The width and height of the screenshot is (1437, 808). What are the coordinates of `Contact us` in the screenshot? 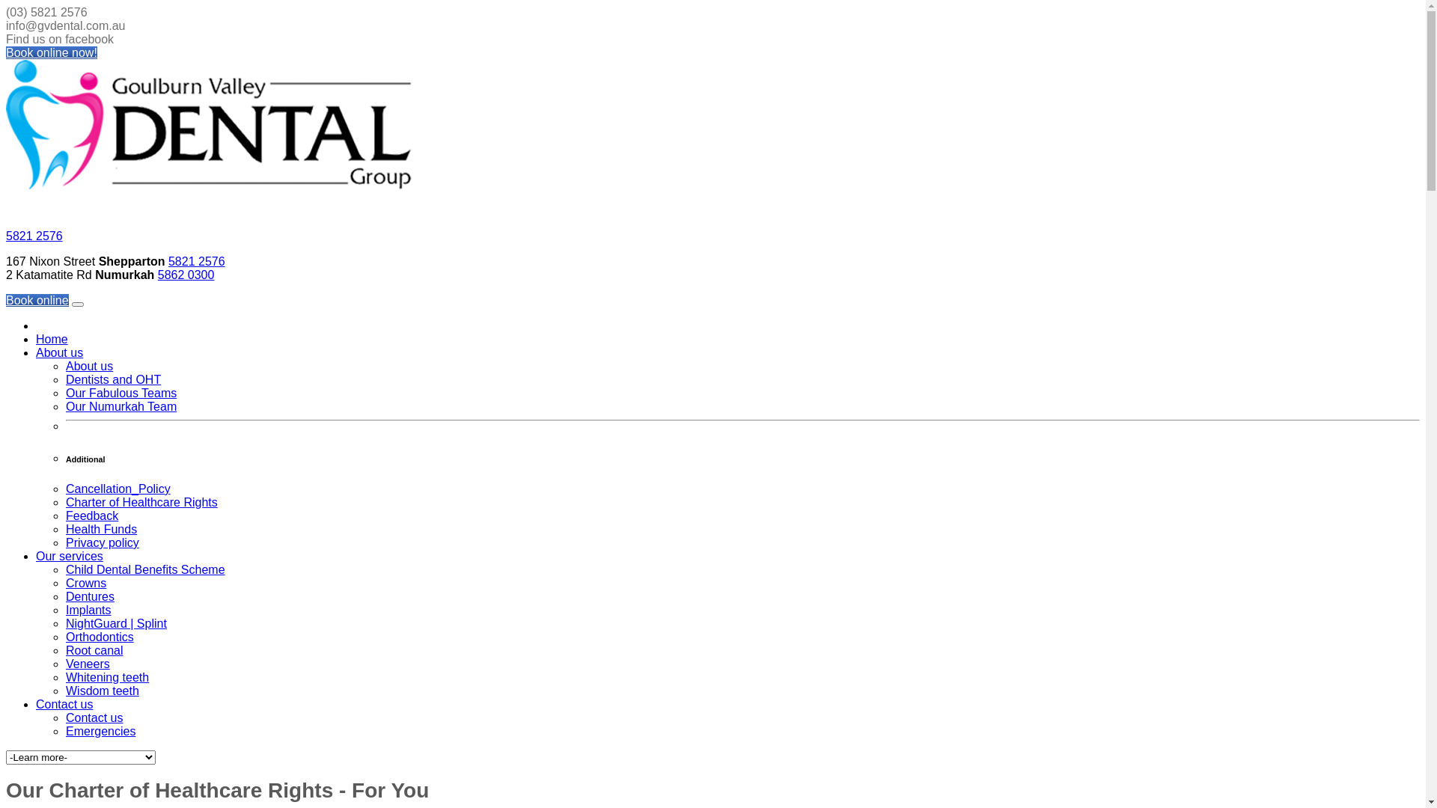 It's located at (64, 705).